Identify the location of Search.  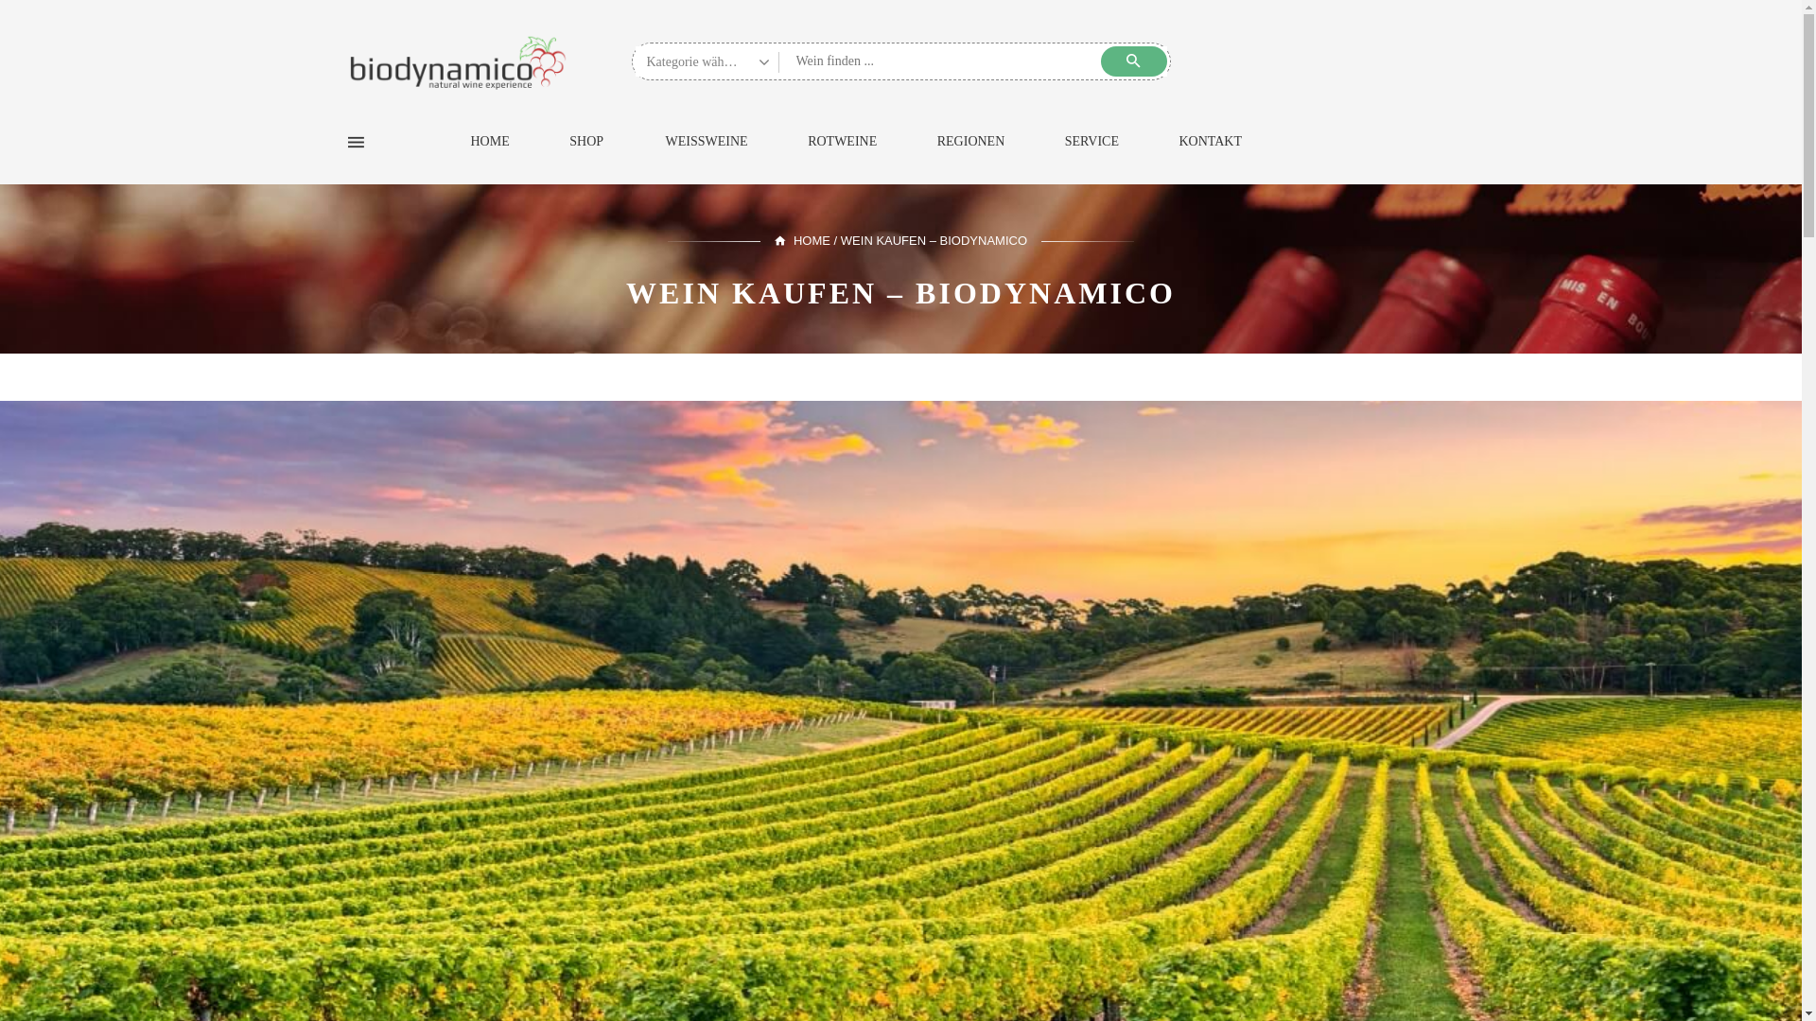
(1134, 61).